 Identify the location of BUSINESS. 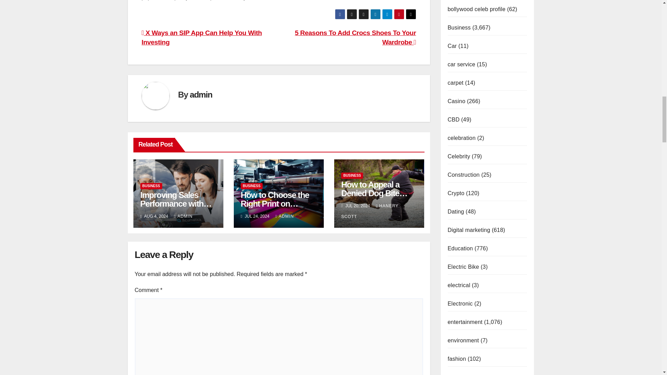
(252, 186).